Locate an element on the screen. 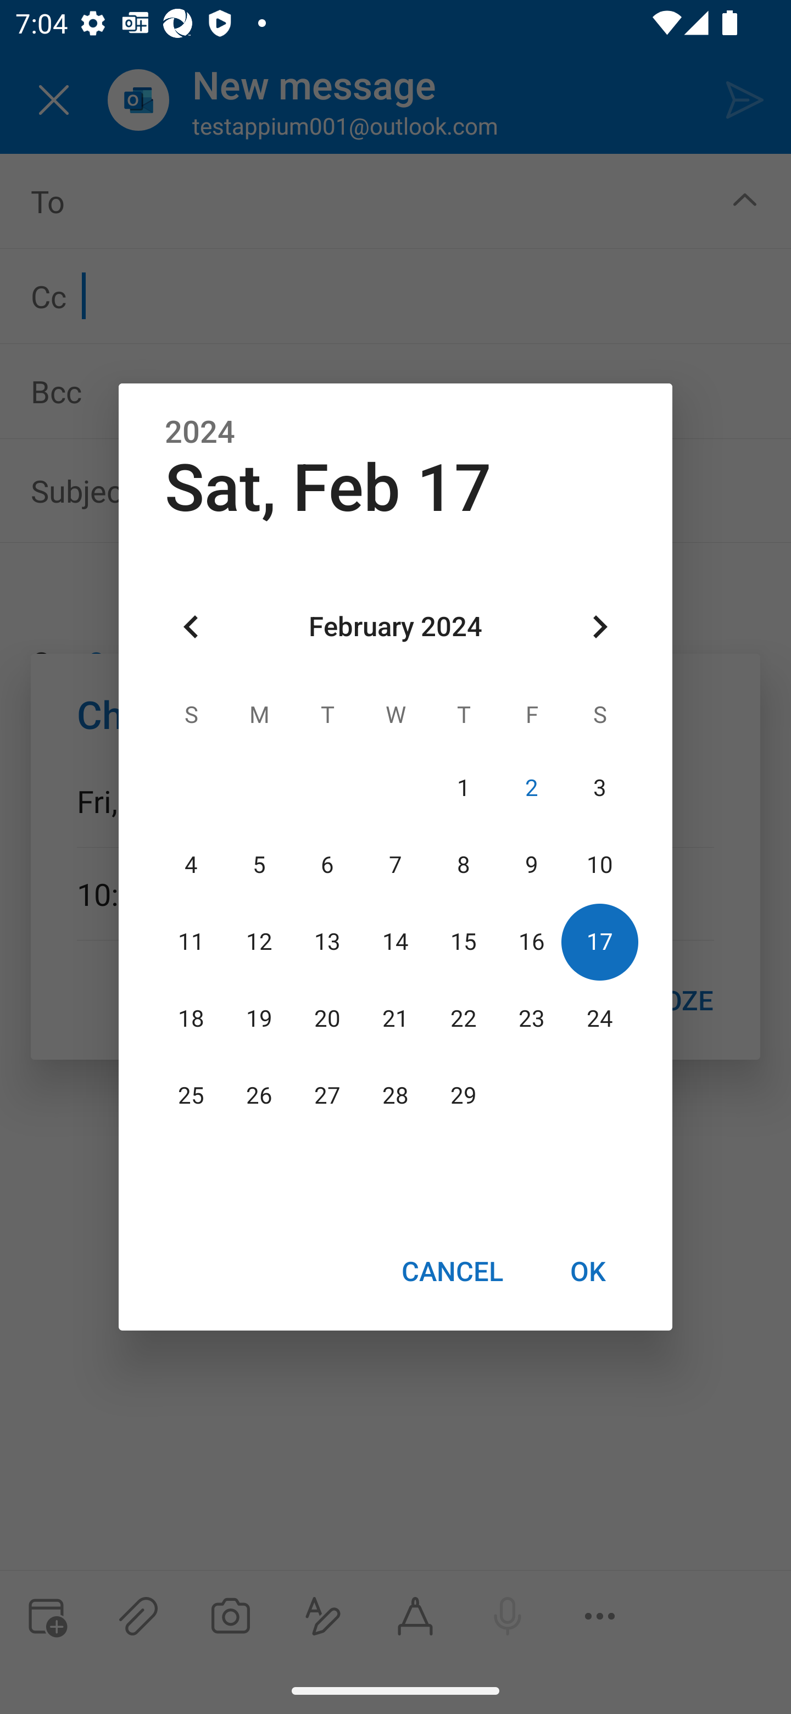 The image size is (791, 1714). 8 08 February 2024 is located at coordinates (463, 865).